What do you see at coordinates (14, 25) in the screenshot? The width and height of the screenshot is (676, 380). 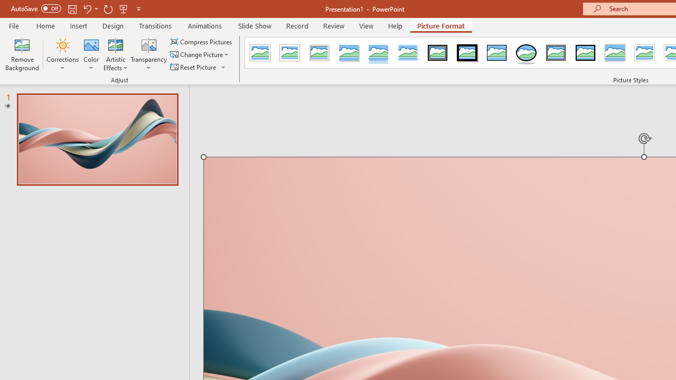 I see `File Tab` at bounding box center [14, 25].